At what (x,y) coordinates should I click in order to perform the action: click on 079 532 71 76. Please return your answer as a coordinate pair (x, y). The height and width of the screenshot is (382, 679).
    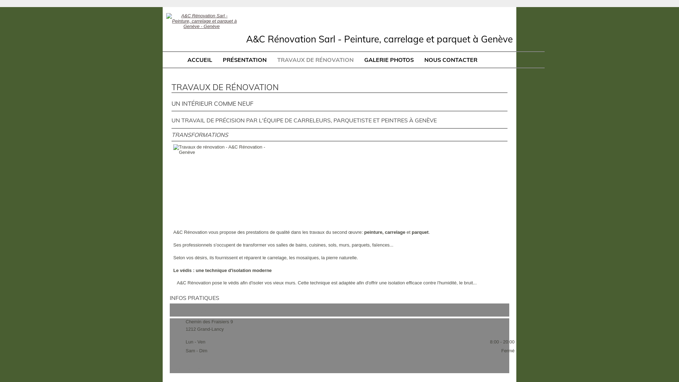
    Looking at the image, I should click on (207, 311).